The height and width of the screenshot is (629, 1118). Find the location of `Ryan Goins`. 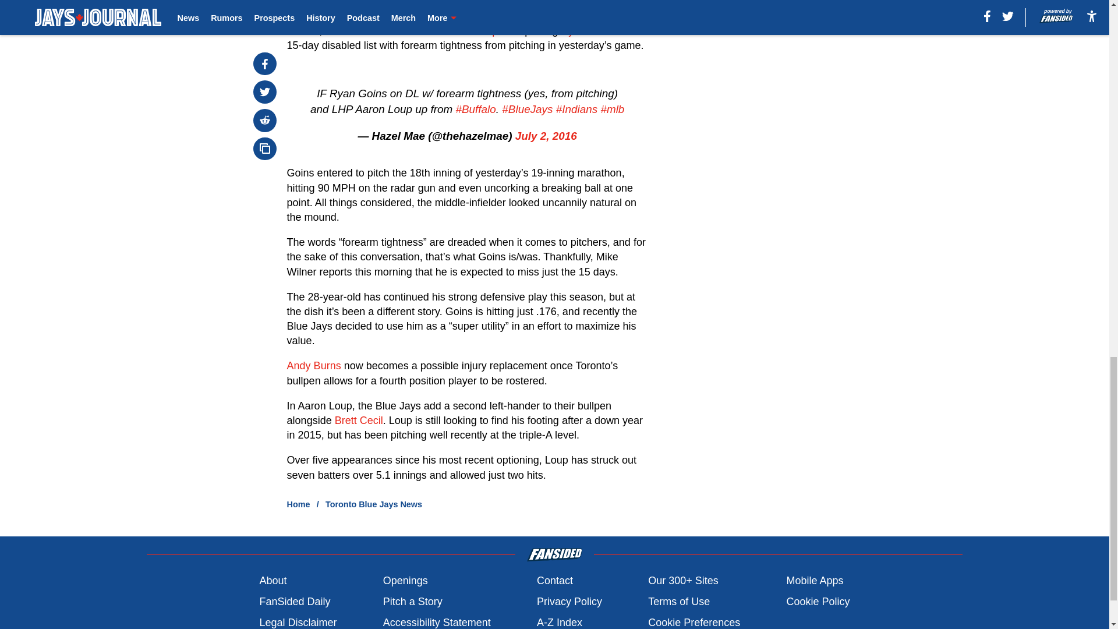

Ryan Goins is located at coordinates (588, 30).